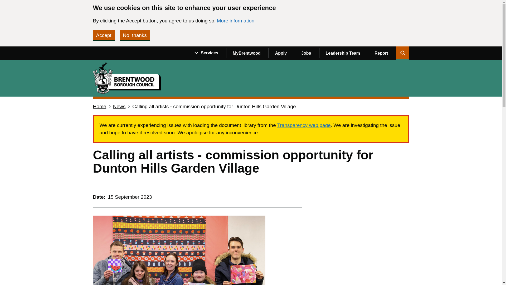  I want to click on More information, so click(236, 21).